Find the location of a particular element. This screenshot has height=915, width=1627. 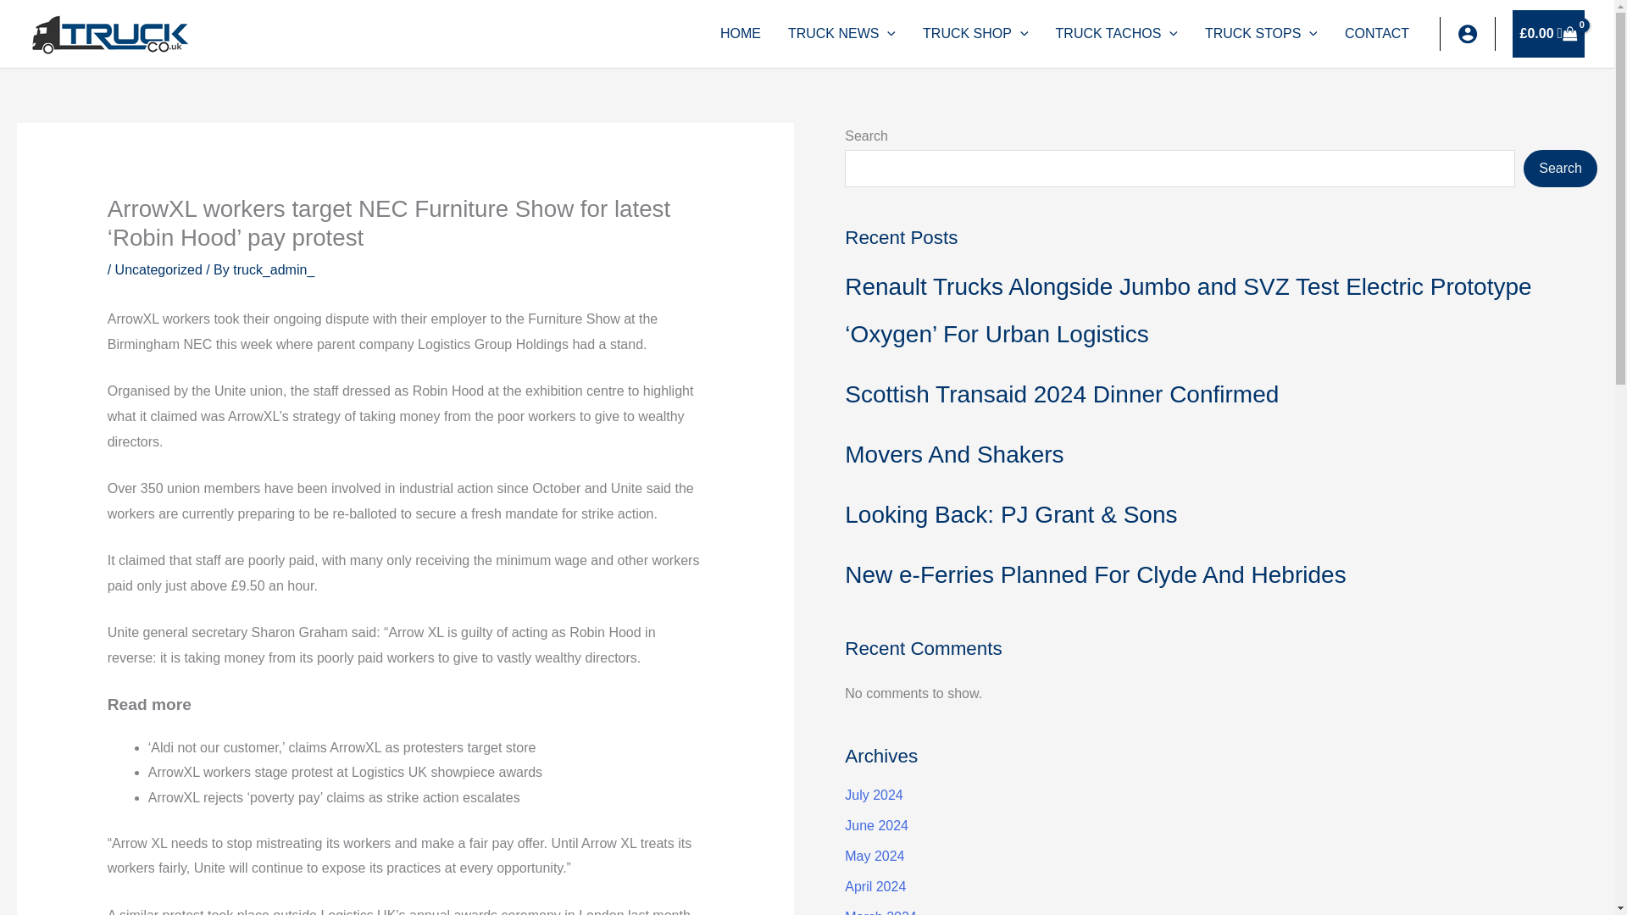

TRUCK NEWS is located at coordinates (841, 34).